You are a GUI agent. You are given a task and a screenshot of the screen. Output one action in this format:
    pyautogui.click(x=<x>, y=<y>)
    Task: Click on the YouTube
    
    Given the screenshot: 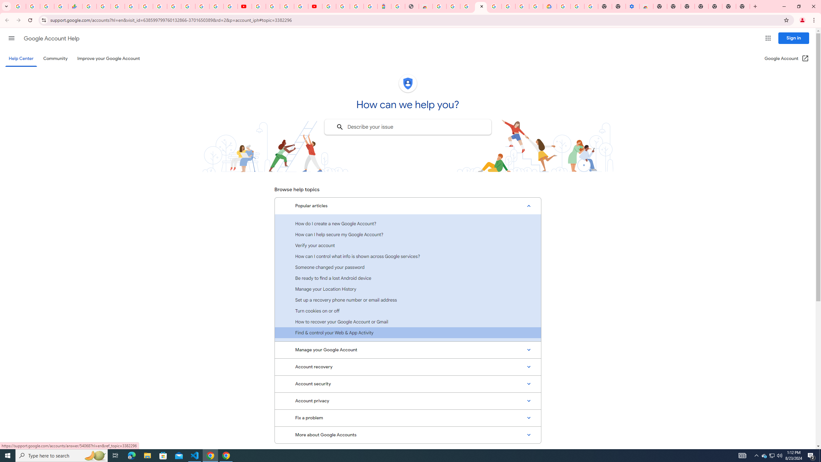 What is the action you would take?
    pyautogui.click(x=188, y=6)
    